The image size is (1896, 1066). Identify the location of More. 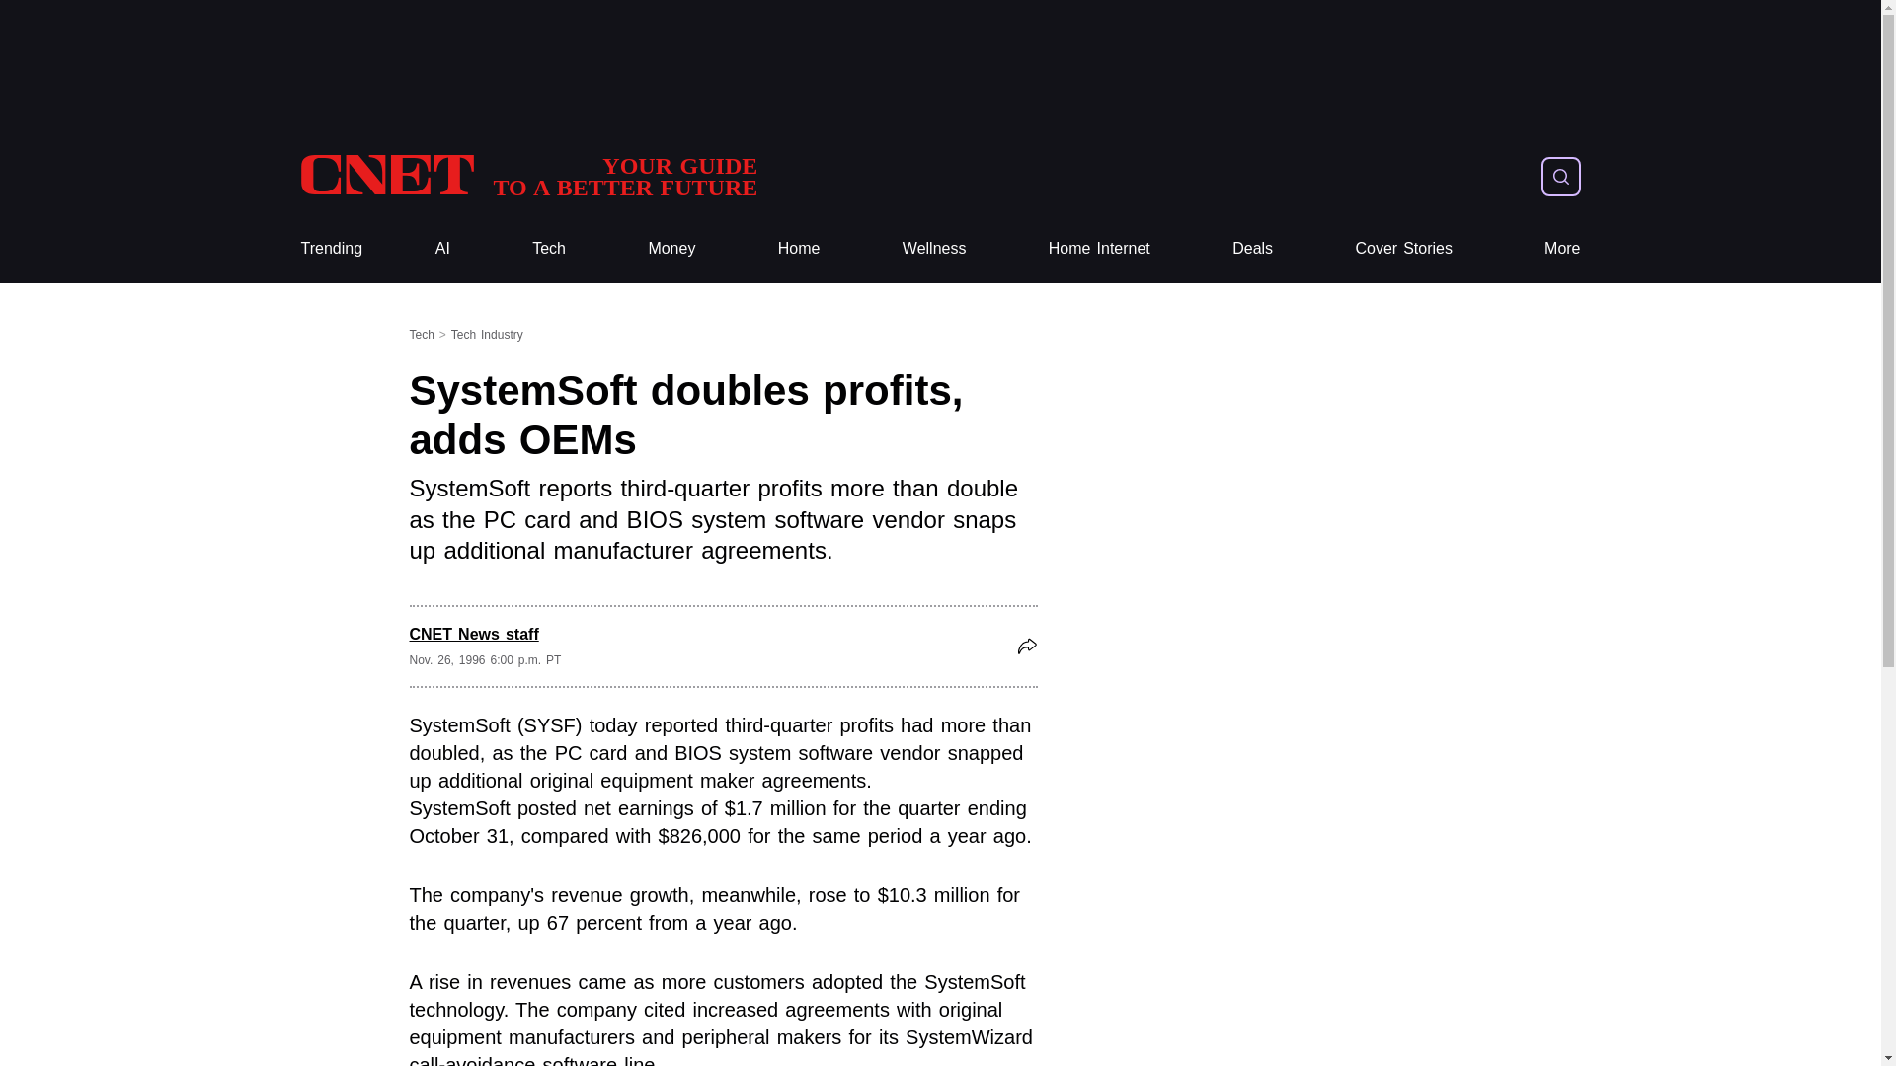
(527, 176).